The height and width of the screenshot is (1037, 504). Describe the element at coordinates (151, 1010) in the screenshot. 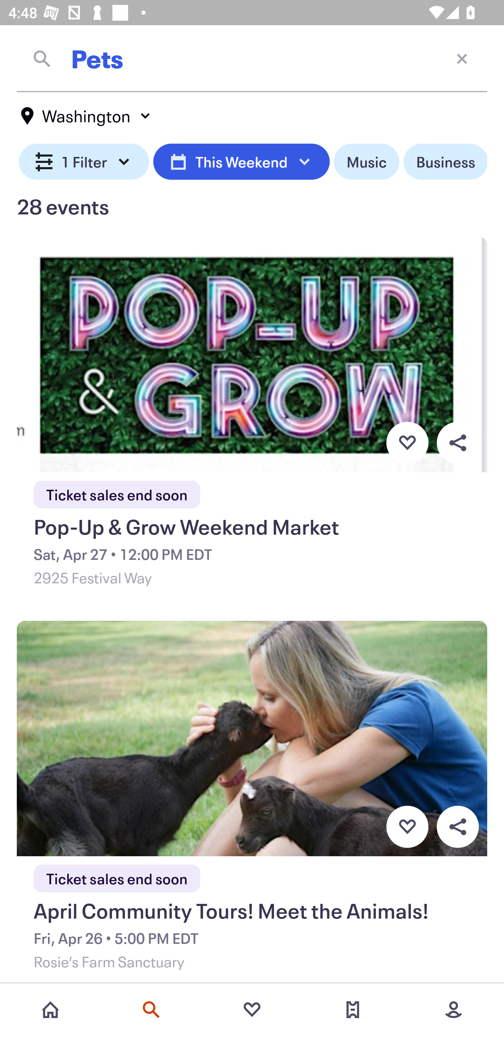

I see `Search events` at that location.